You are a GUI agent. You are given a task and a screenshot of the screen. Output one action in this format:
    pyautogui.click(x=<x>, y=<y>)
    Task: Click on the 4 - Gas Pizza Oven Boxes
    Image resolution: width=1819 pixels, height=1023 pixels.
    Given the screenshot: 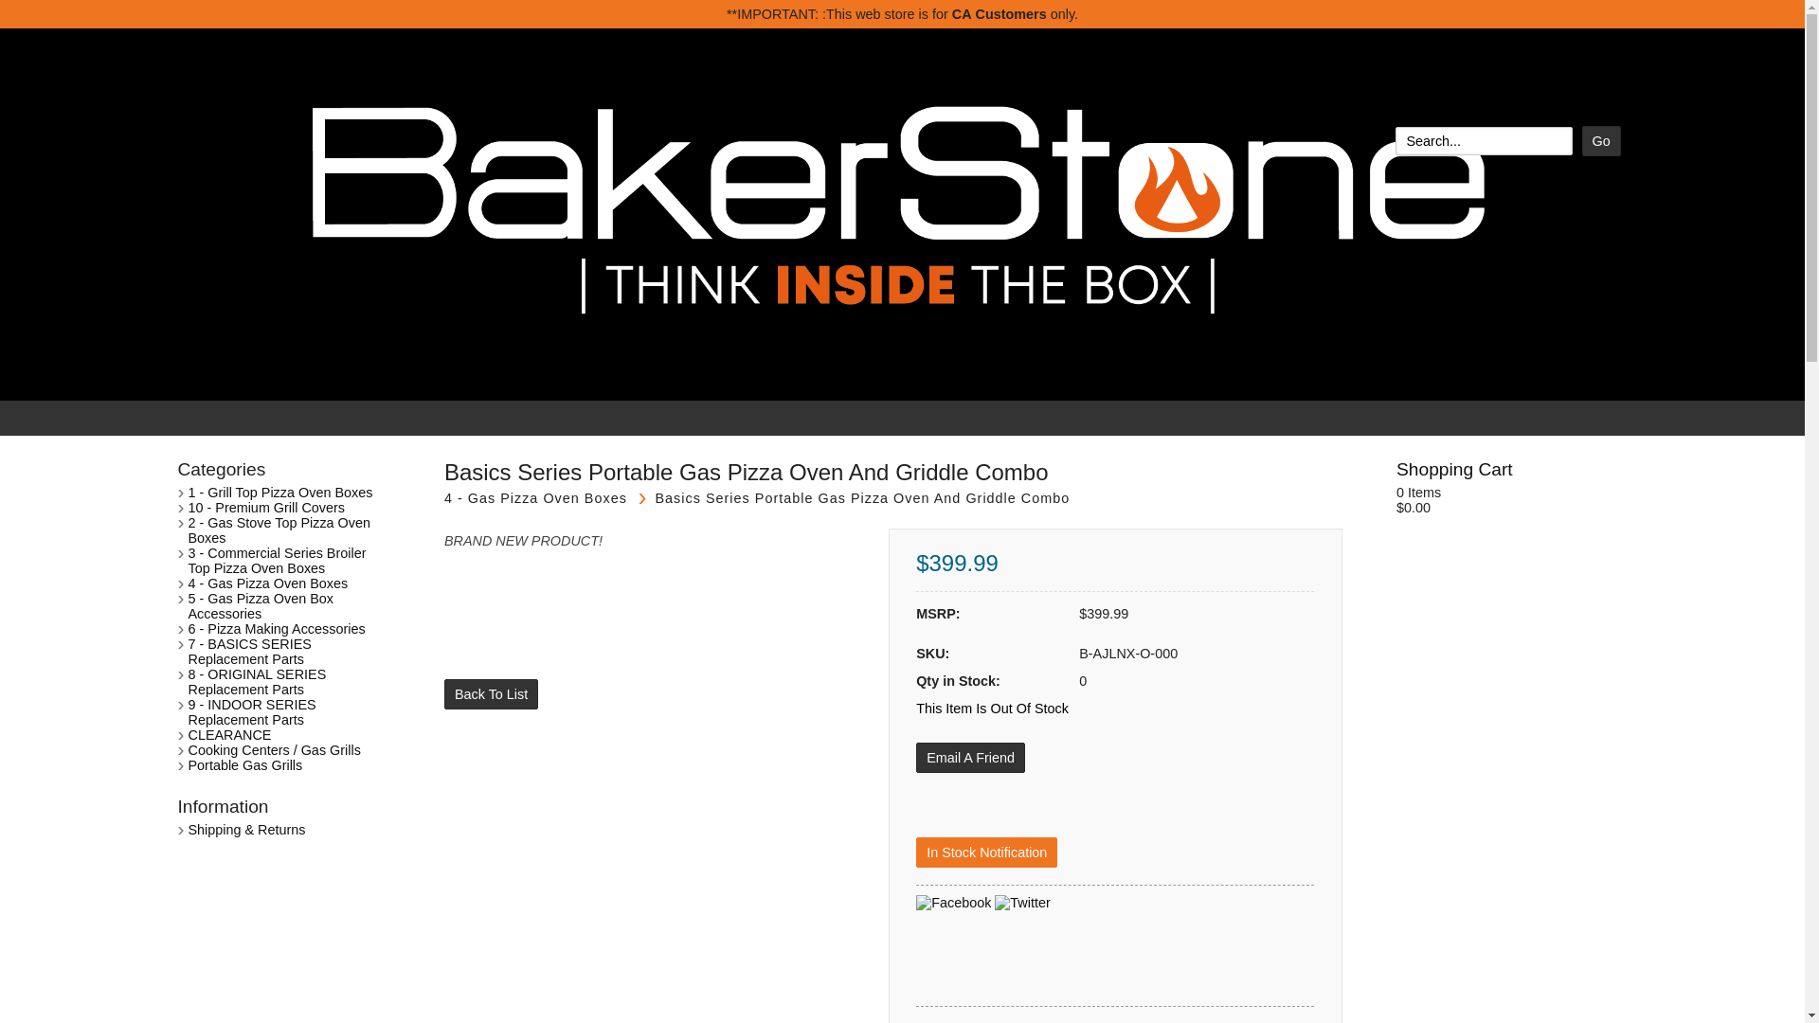 What is the action you would take?
    pyautogui.click(x=267, y=583)
    